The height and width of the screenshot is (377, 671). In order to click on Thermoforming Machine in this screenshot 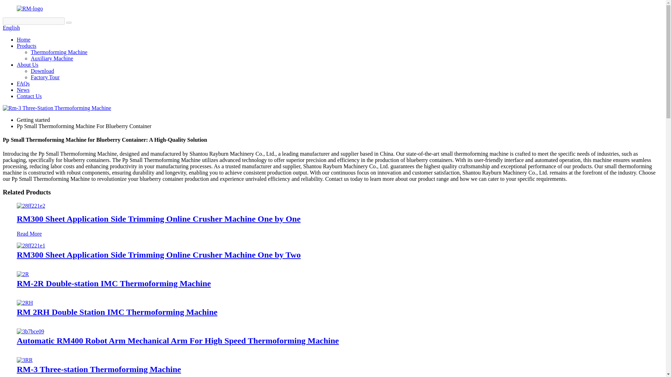, I will do `click(59, 52)`.